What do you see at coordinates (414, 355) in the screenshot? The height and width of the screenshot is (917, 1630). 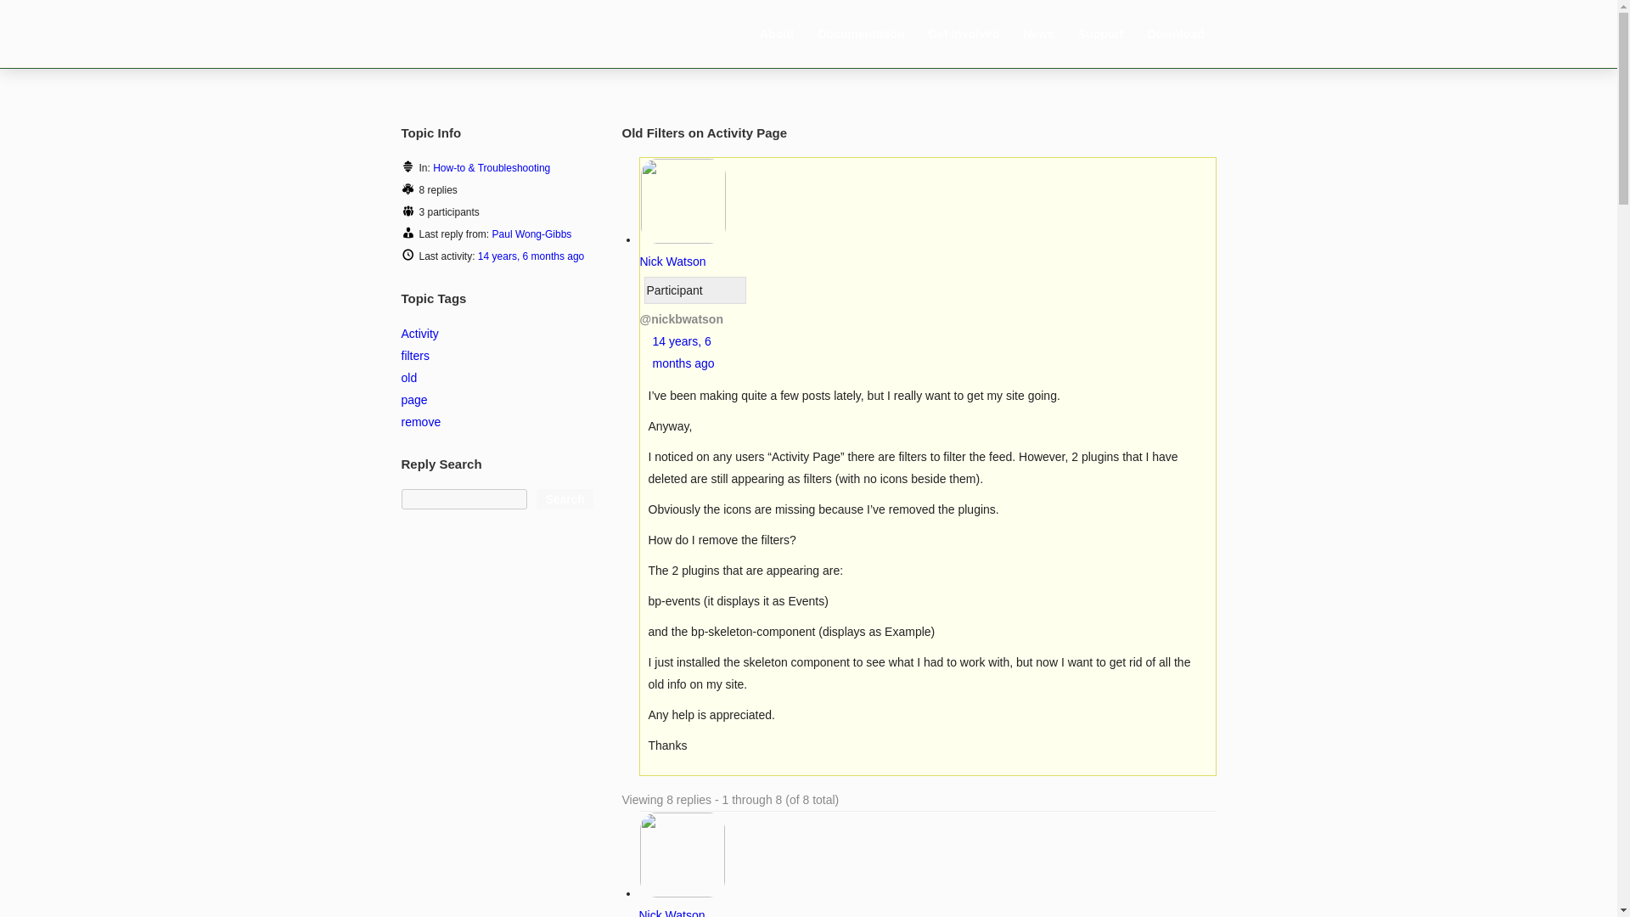 I see `filters` at bounding box center [414, 355].